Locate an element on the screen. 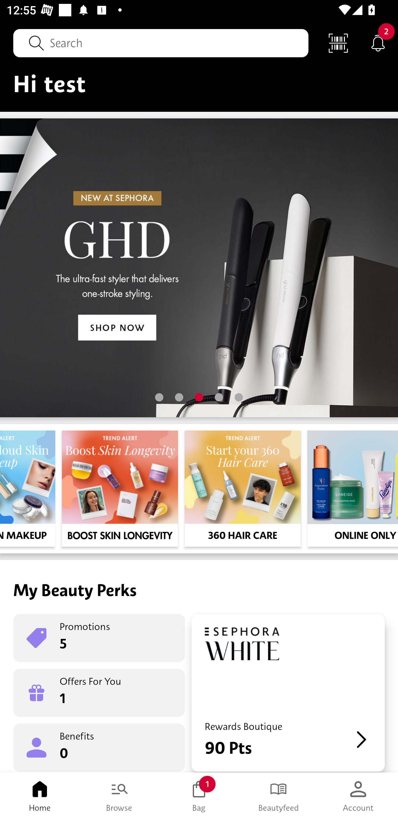  Bag 1 Bag is located at coordinates (199, 796).